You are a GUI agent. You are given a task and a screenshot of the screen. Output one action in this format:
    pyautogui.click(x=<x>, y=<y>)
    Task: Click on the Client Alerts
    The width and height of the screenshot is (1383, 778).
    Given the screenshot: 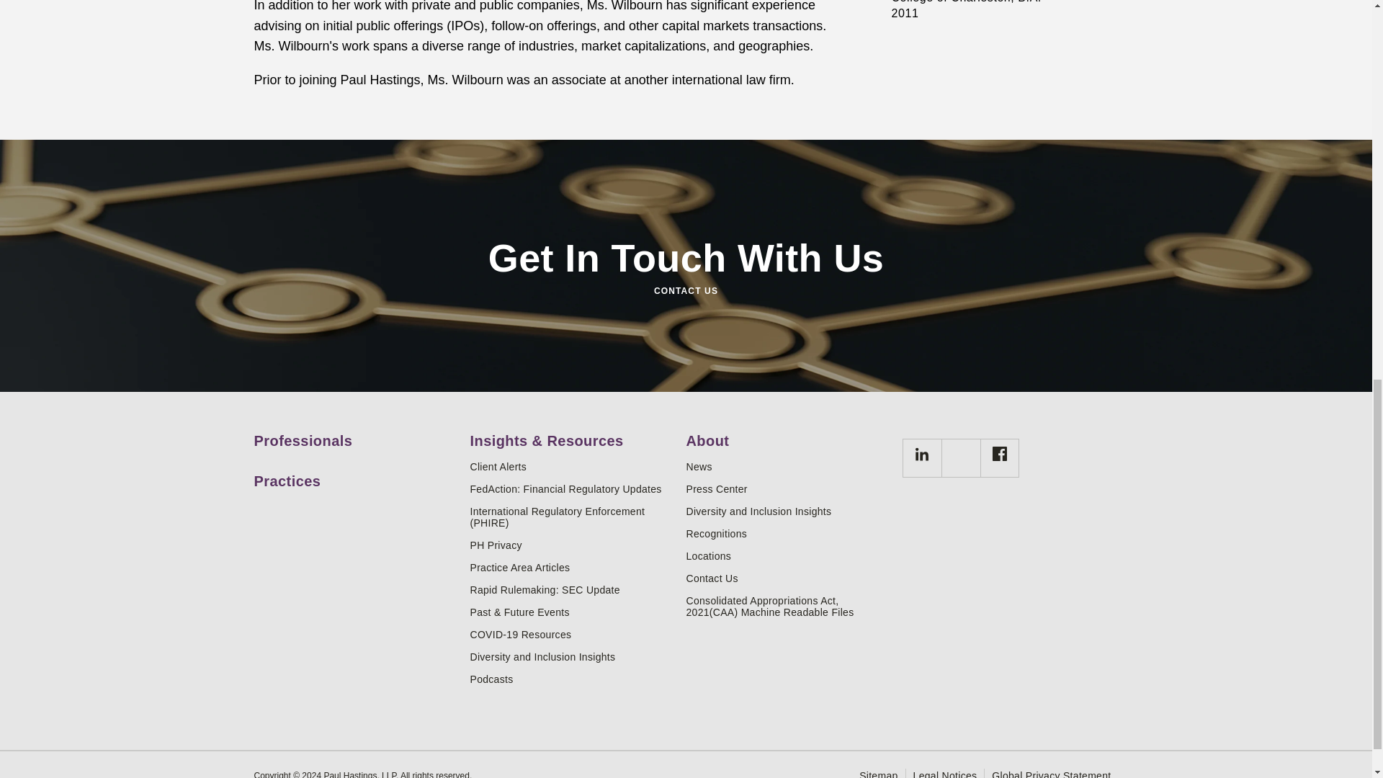 What is the action you would take?
    pyautogui.click(x=572, y=467)
    